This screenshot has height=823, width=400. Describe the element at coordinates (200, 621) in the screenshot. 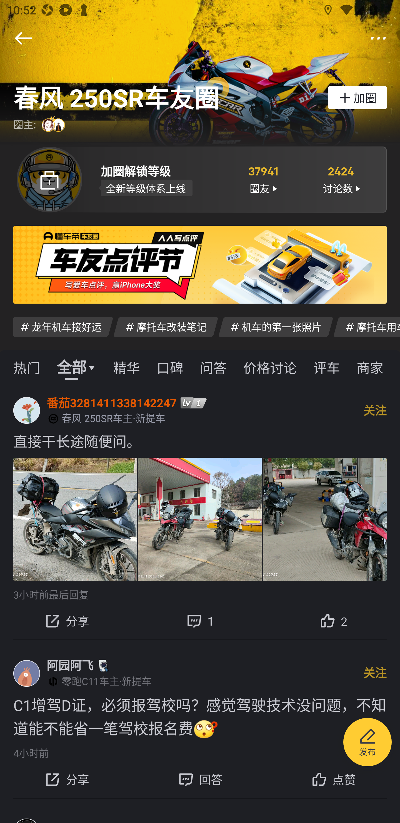

I see ` 1` at that location.